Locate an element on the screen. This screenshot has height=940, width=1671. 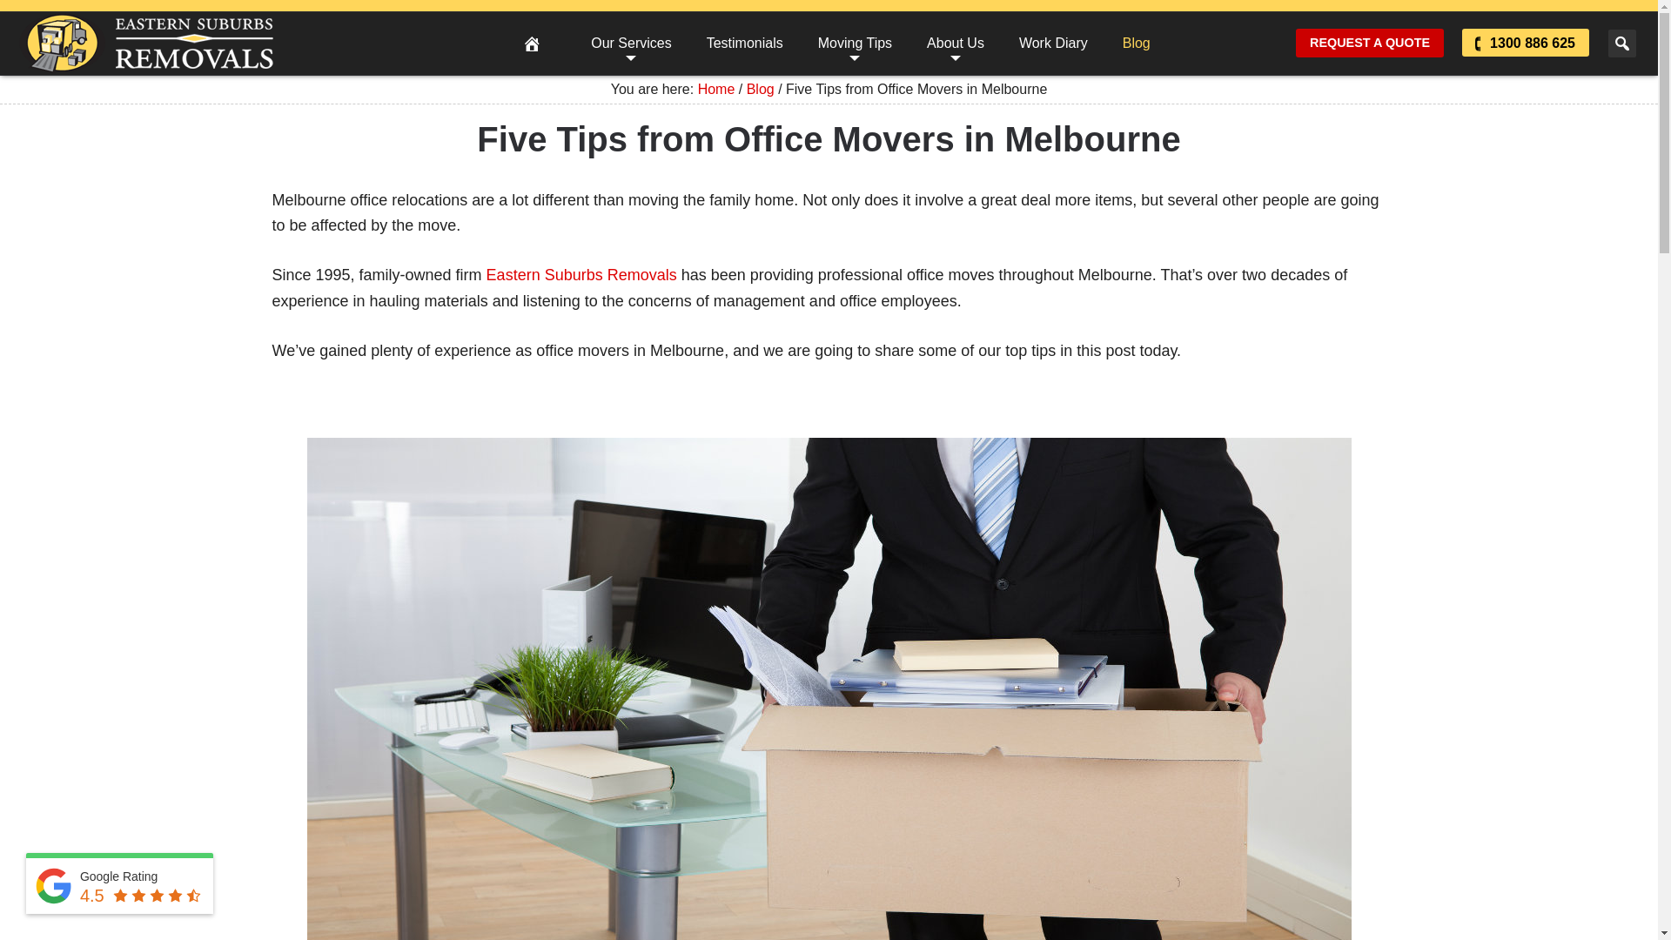
Home is located at coordinates (716, 89).